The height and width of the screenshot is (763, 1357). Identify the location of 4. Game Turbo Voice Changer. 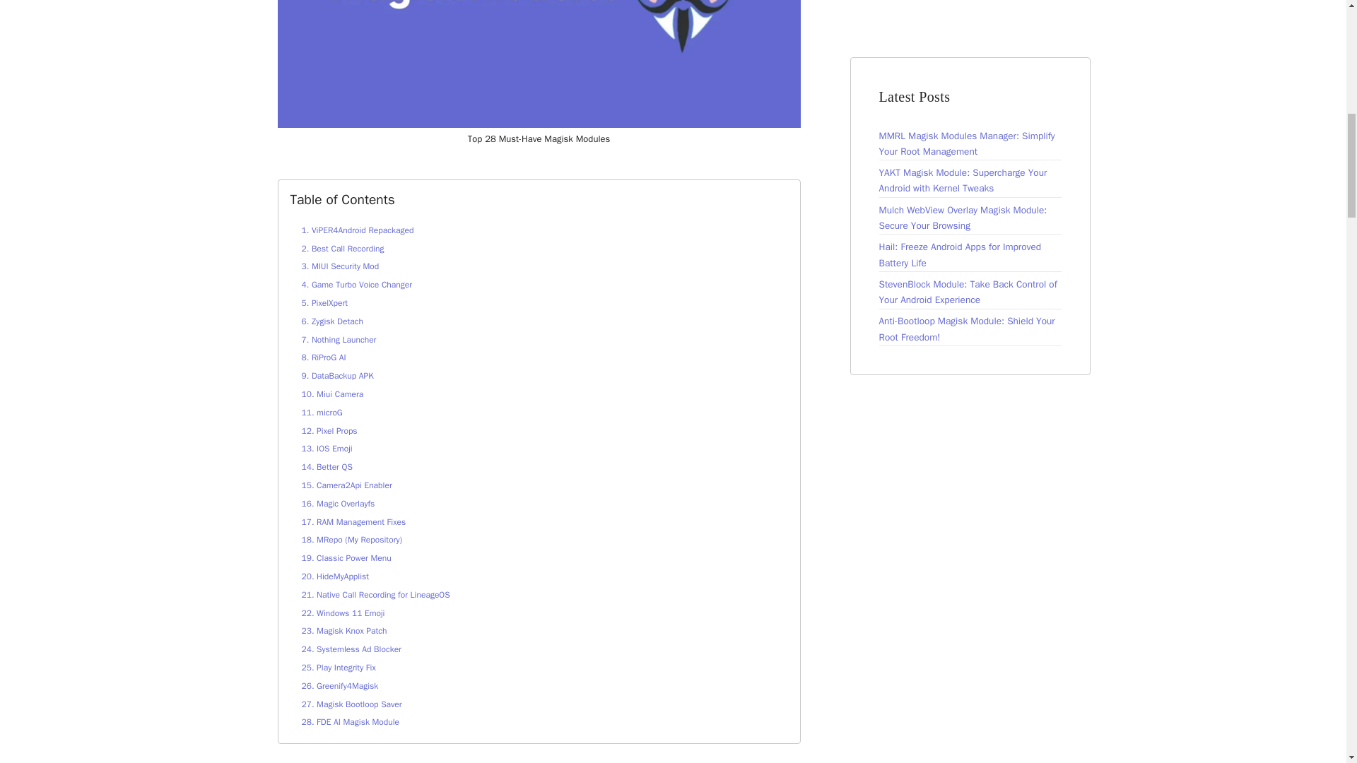
(356, 285).